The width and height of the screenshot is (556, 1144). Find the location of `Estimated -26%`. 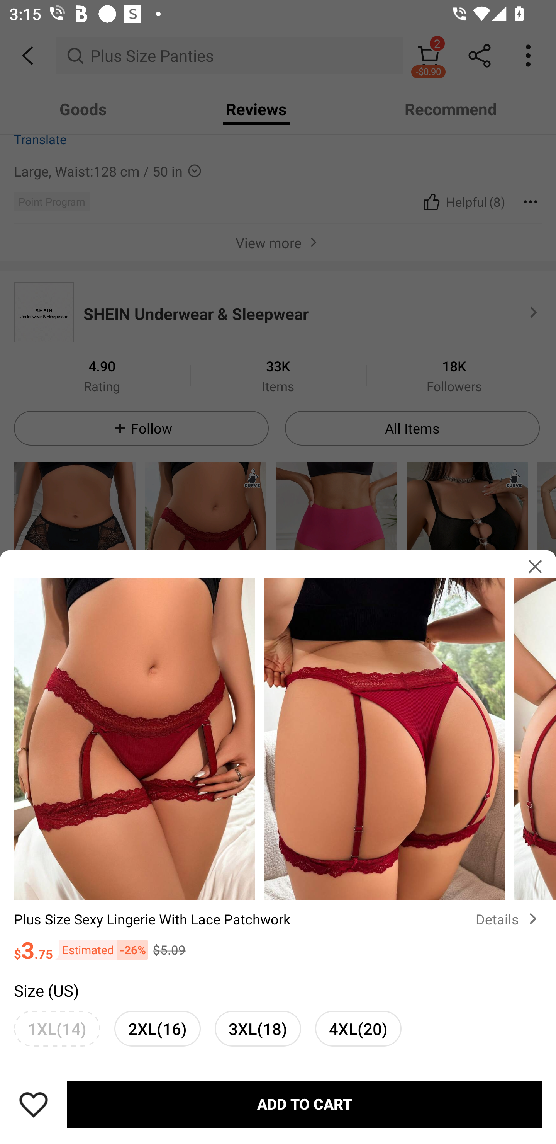

Estimated -26% is located at coordinates (100, 949).